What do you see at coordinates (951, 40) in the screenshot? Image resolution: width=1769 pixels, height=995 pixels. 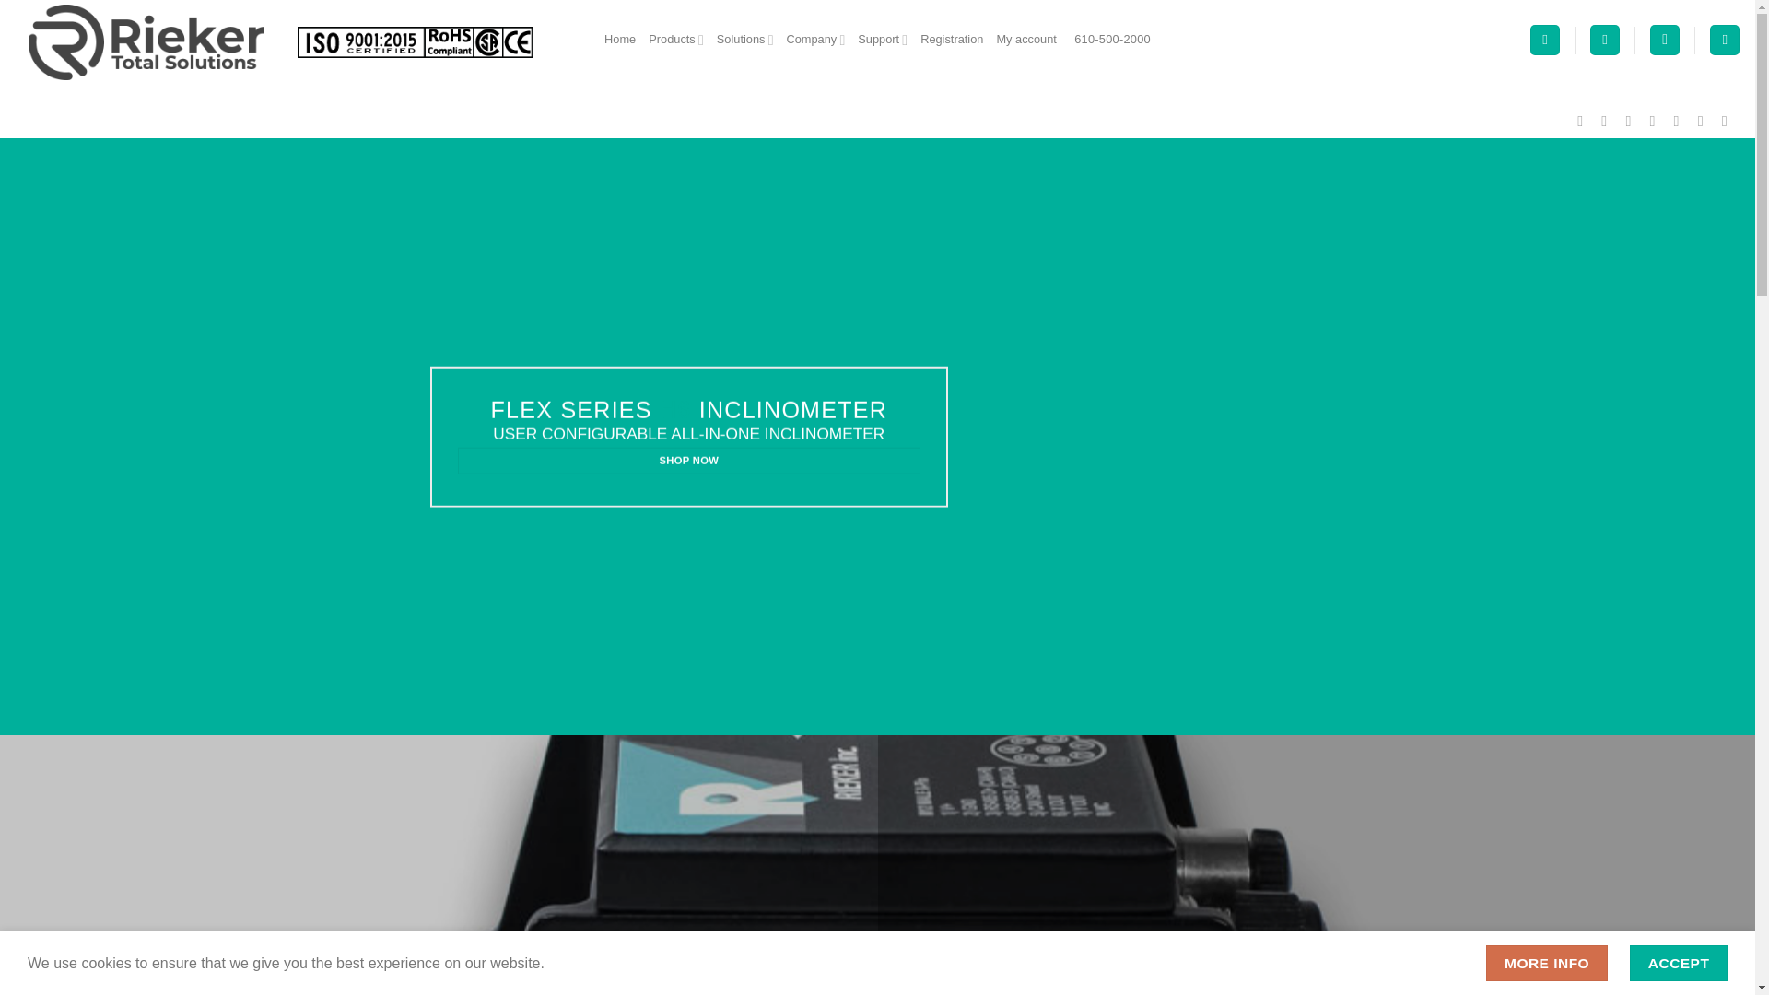 I see `Registration` at bounding box center [951, 40].